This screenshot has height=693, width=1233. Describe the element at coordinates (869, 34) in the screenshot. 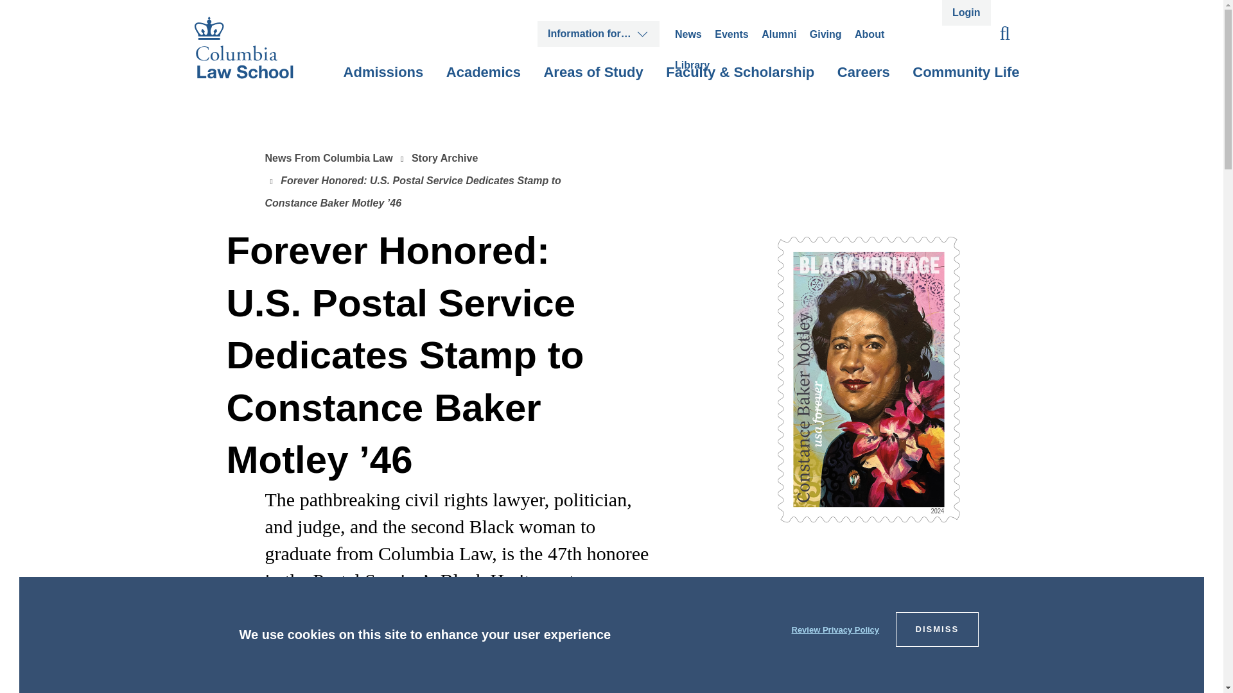

I see `About` at that location.